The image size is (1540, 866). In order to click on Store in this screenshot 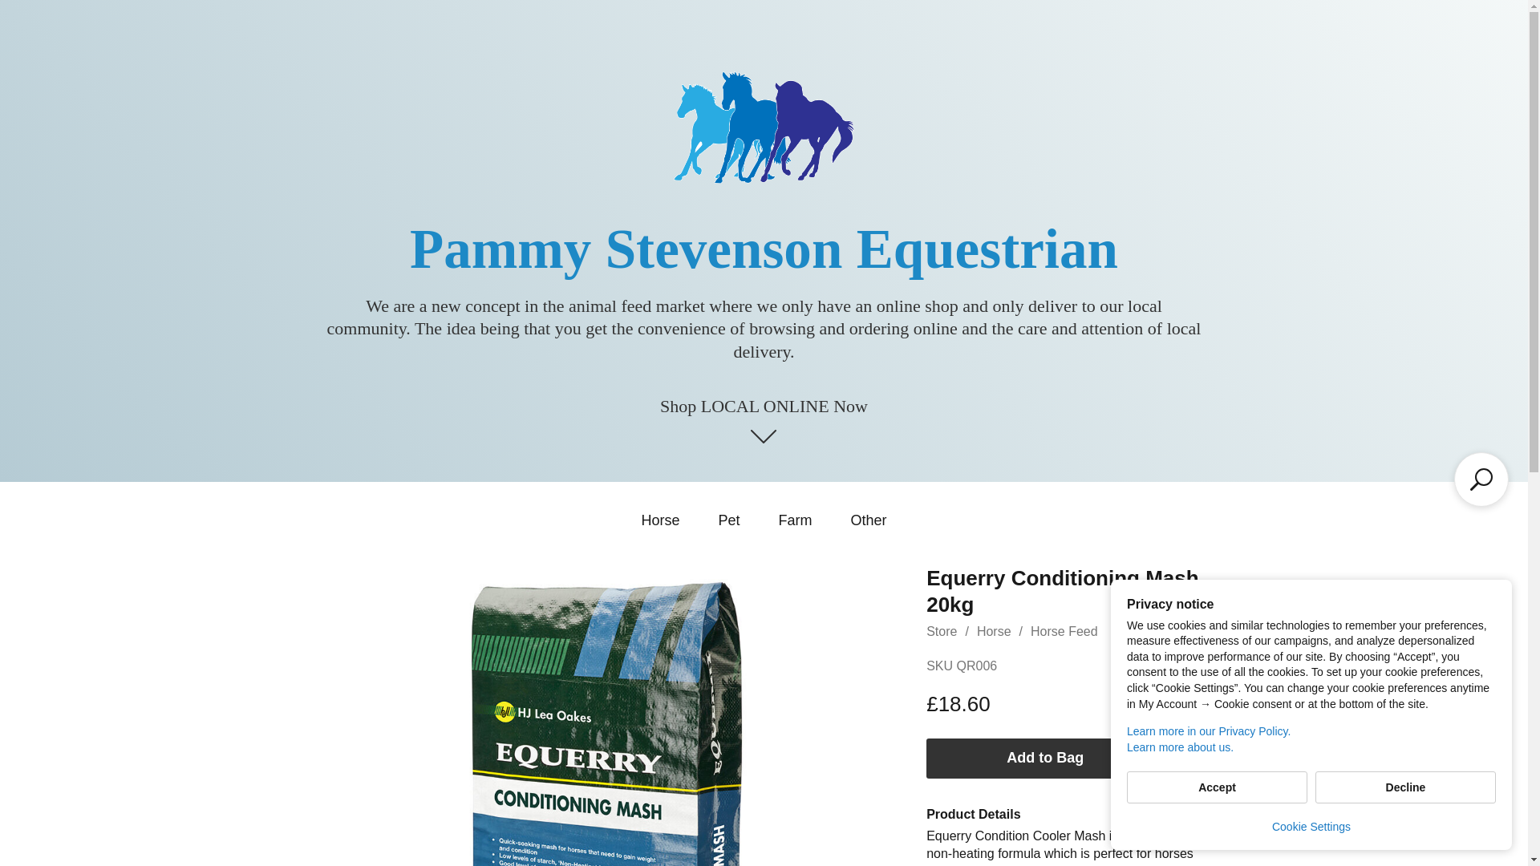, I will do `click(942, 630)`.